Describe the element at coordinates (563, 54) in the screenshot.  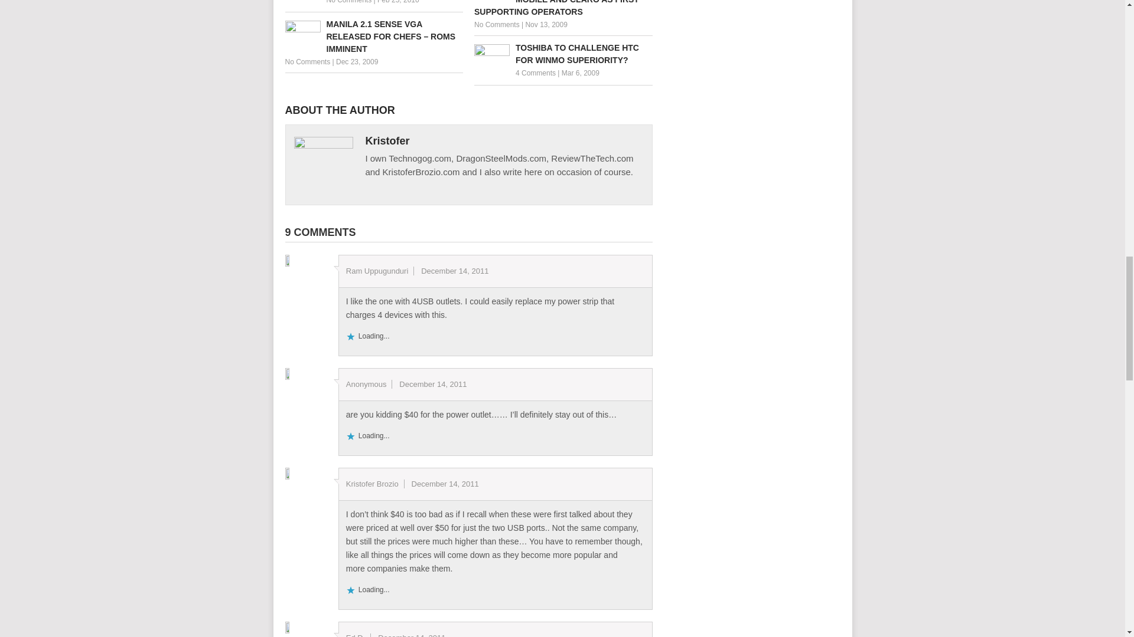
I see `TOSHIBA TO CHALLENGE HTC FOR WINMO SUPERIORITY?` at that location.